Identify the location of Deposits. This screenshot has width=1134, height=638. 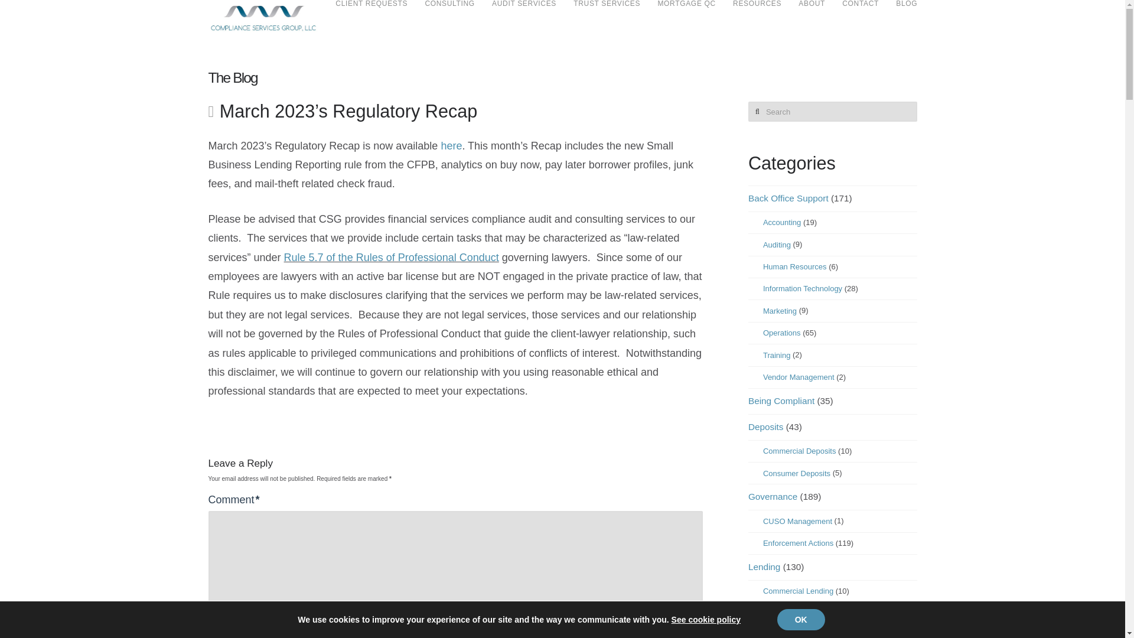
(765, 427).